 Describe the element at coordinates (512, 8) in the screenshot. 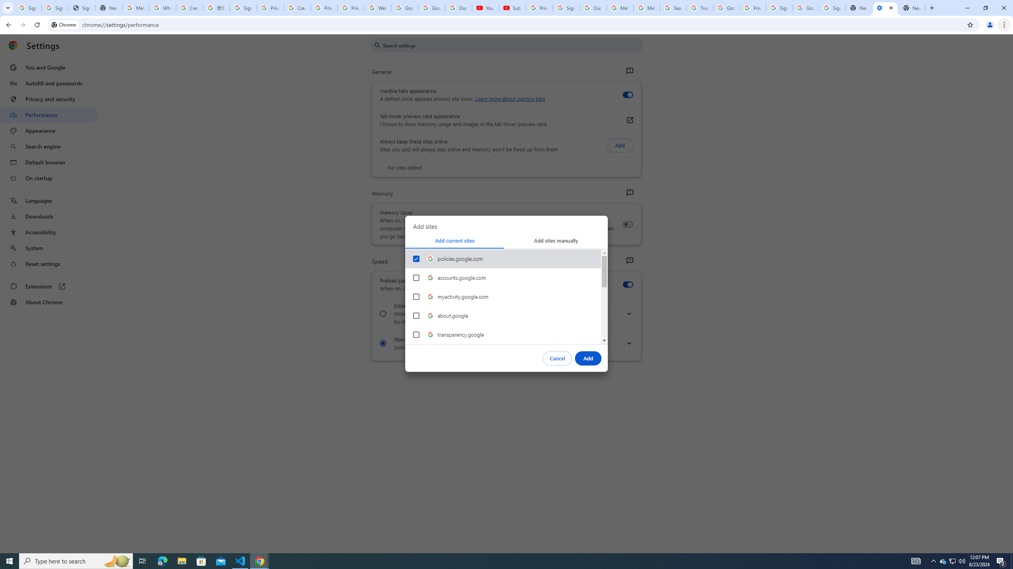

I see `Subscriptions - YouTube` at that location.